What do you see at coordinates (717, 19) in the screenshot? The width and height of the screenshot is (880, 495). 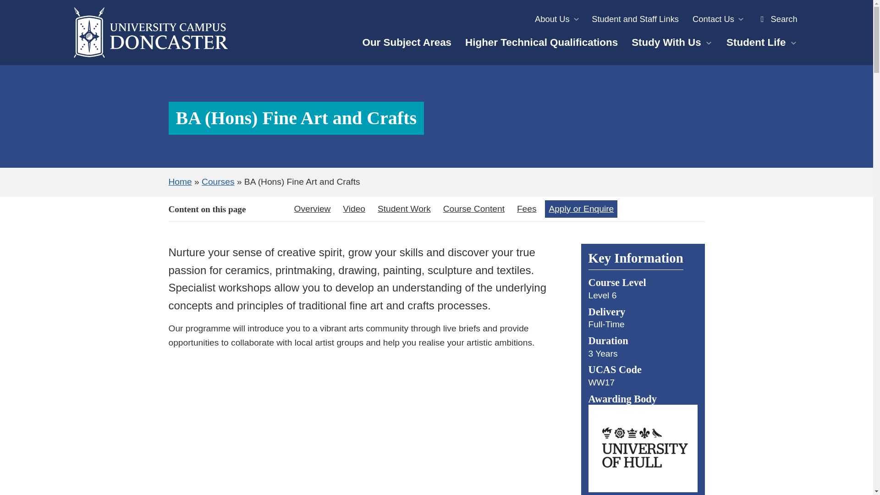 I see `Contact Us` at bounding box center [717, 19].